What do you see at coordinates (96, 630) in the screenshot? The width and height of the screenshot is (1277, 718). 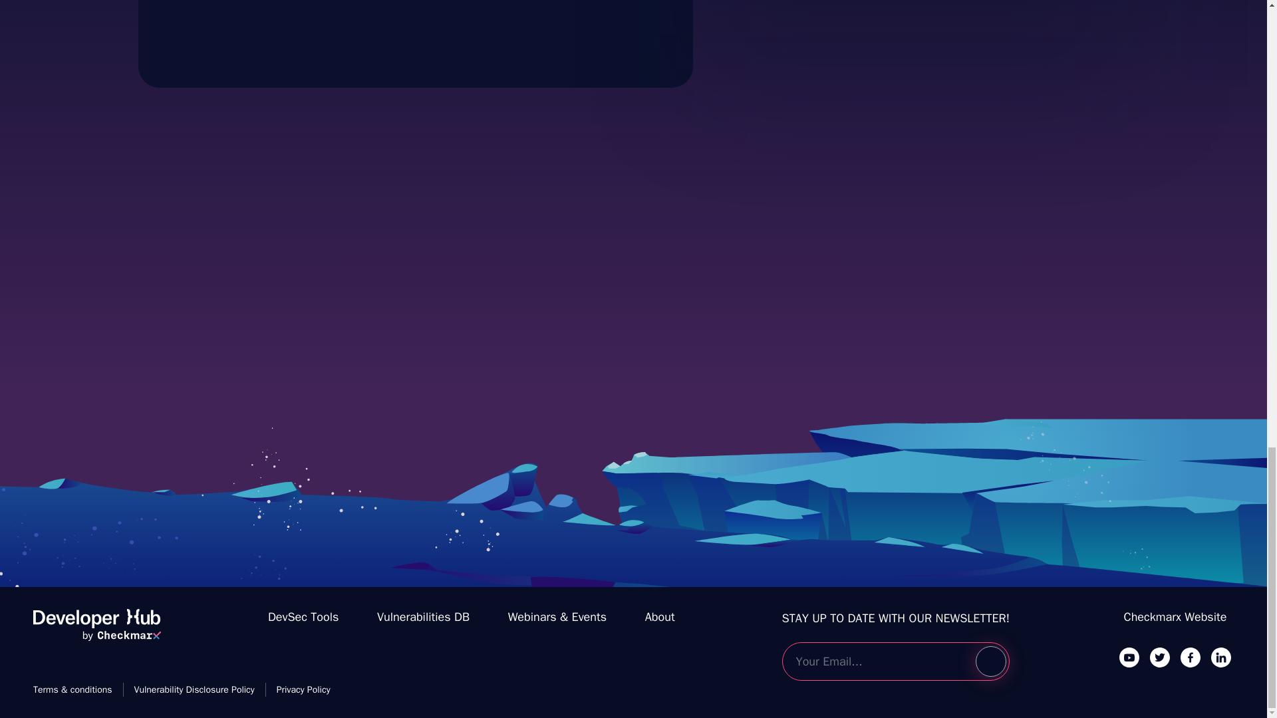 I see `Goto website home page` at bounding box center [96, 630].